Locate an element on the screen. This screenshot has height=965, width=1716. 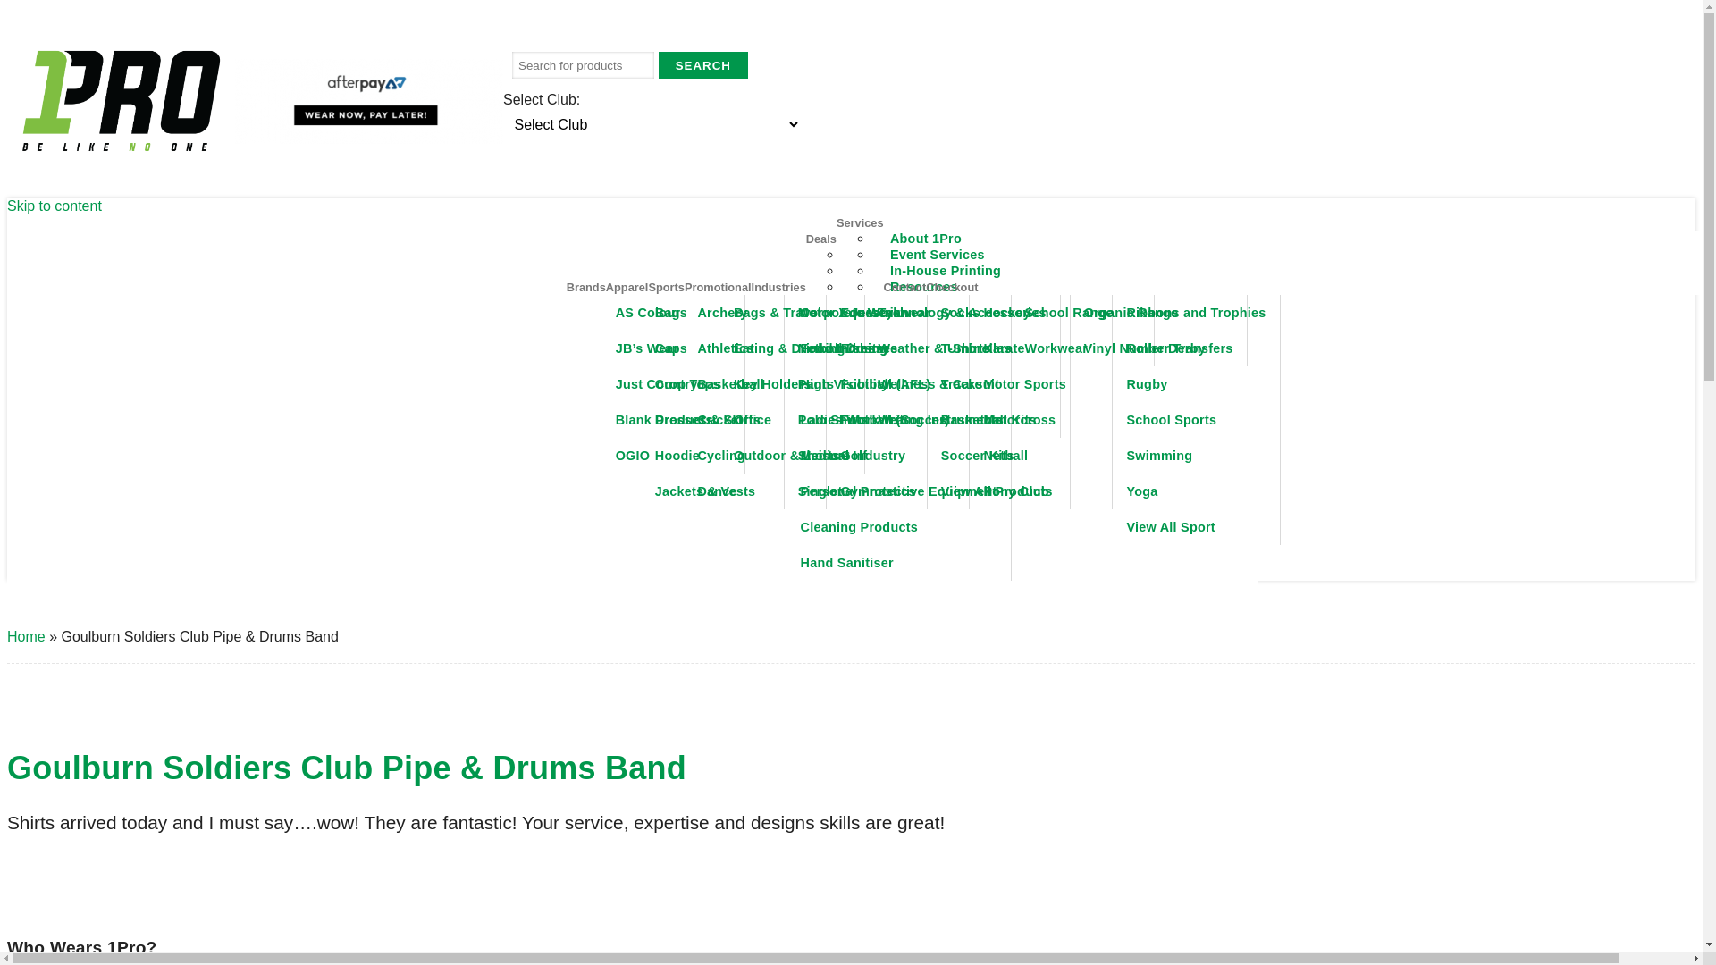
Writing Instruments is located at coordinates (963, 420).